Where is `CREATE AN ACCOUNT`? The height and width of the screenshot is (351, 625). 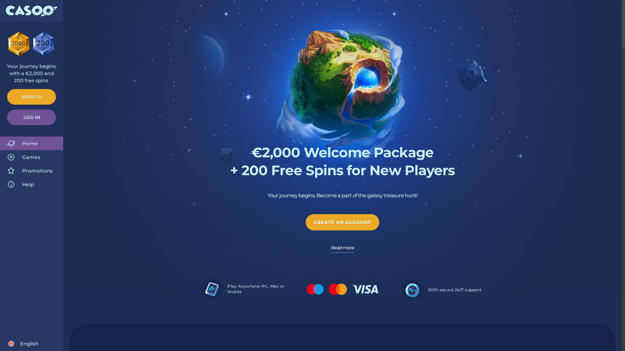
CREATE AN ACCOUNT is located at coordinates (342, 222).